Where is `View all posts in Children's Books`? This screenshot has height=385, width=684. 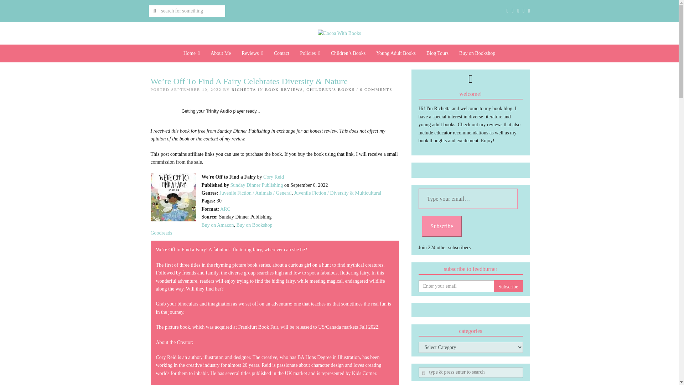
View all posts in Children's Books is located at coordinates (331, 89).